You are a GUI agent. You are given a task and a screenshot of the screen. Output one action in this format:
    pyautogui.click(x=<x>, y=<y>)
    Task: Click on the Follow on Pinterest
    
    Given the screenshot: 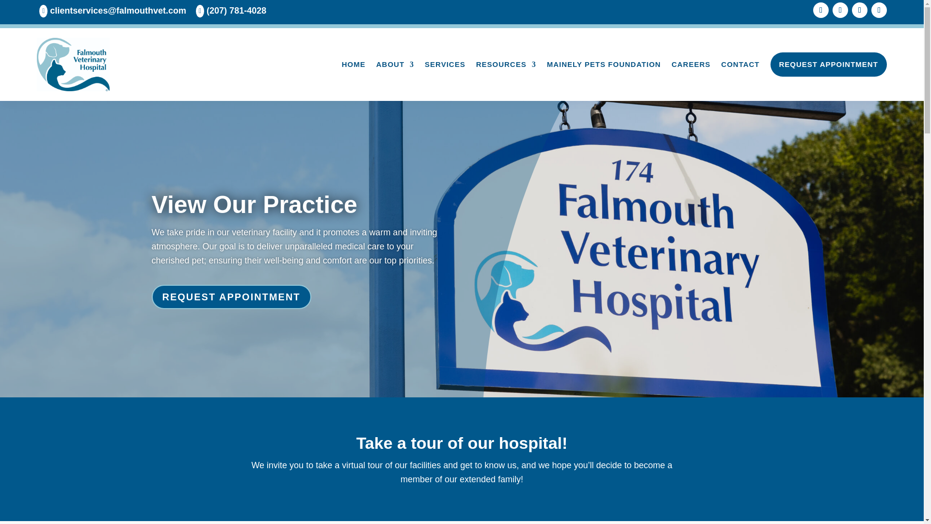 What is the action you would take?
    pyautogui.click(x=859, y=10)
    